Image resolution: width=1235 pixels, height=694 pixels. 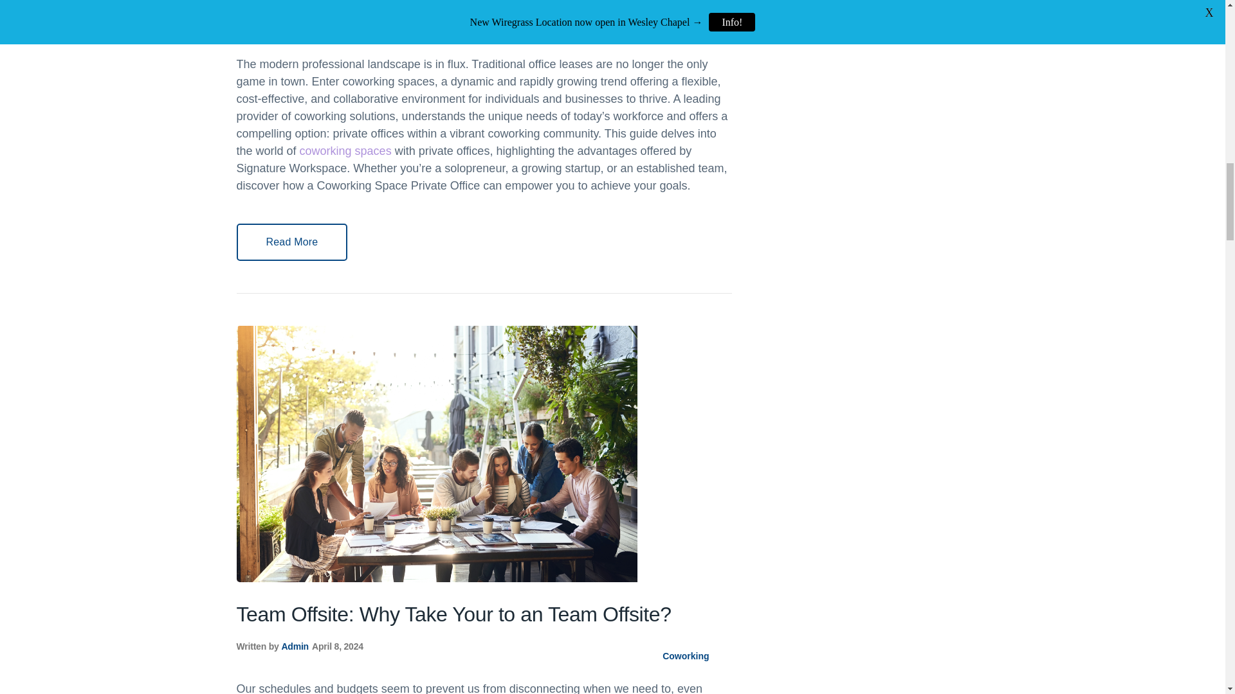 What do you see at coordinates (295, 22) in the screenshot?
I see `View all posts by Admin` at bounding box center [295, 22].